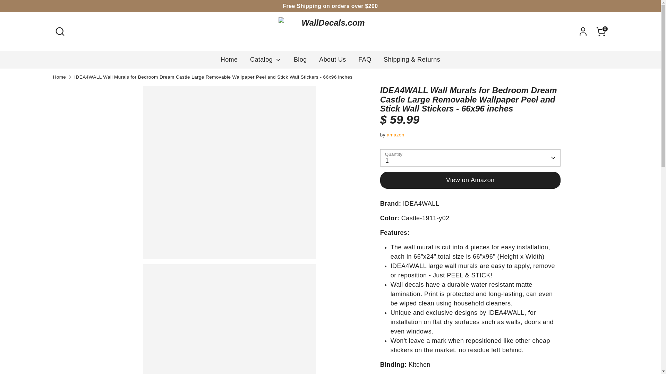  Describe the element at coordinates (558, 351) in the screenshot. I see `Meta Pay` at that location.